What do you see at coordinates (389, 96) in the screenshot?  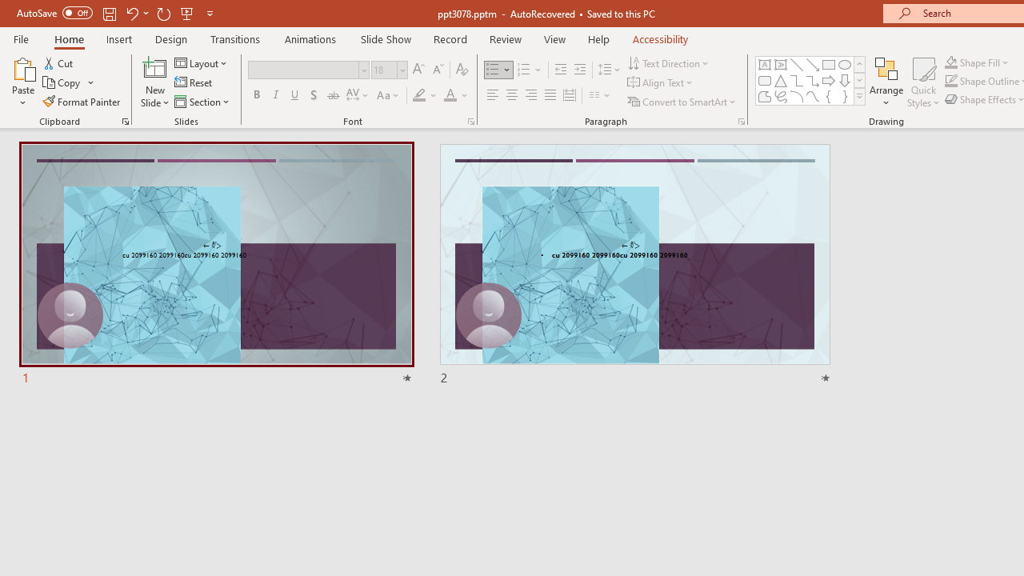 I see `Change Case` at bounding box center [389, 96].